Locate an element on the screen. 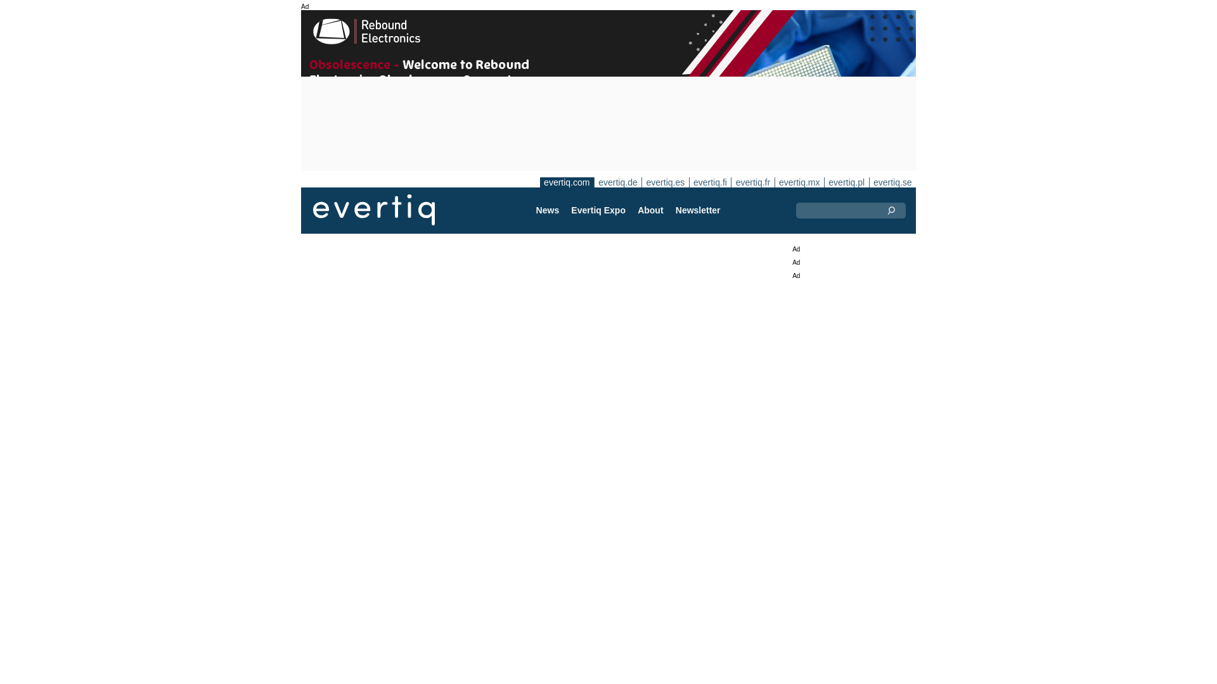 The height and width of the screenshot is (684, 1217). Newsletter is located at coordinates (698, 210).